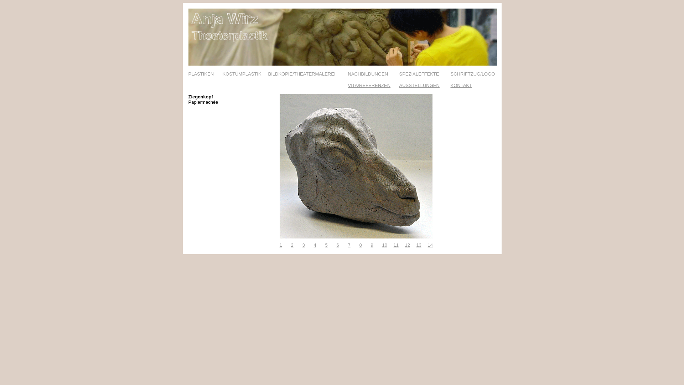 The width and height of the screenshot is (684, 385). I want to click on KONTAKT, so click(461, 86).